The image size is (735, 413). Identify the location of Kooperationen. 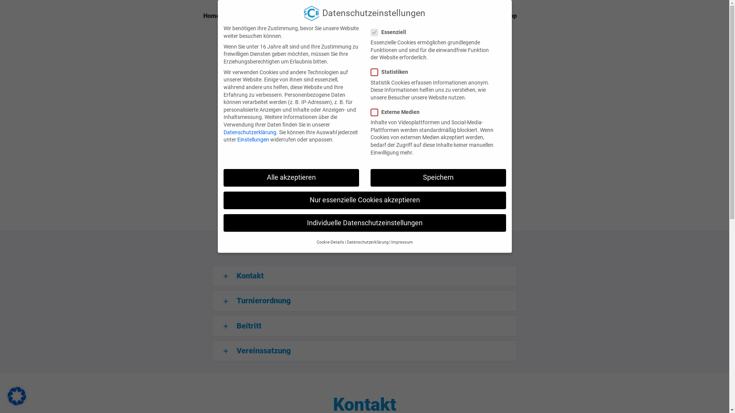
(472, 16).